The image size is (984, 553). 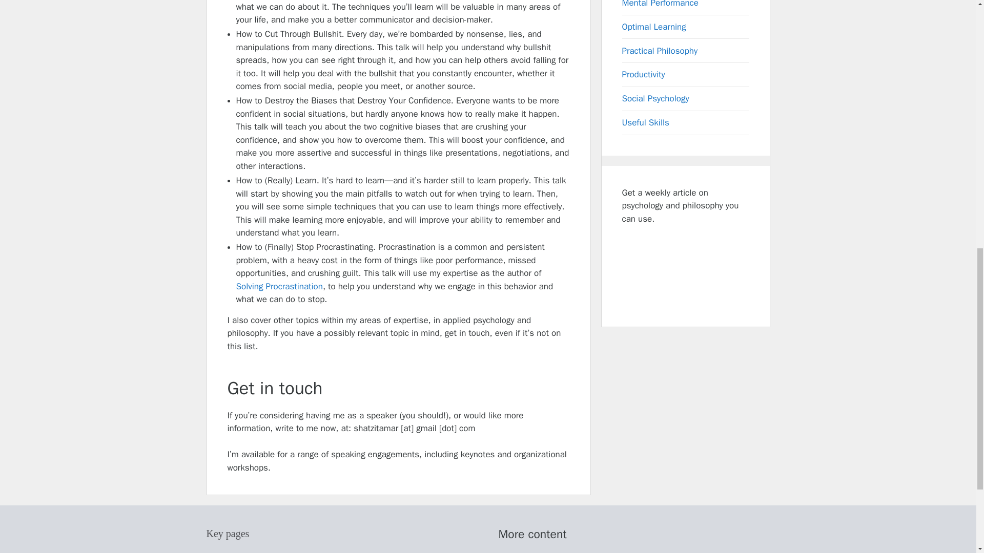 I want to click on Mental Performance, so click(x=660, y=4).